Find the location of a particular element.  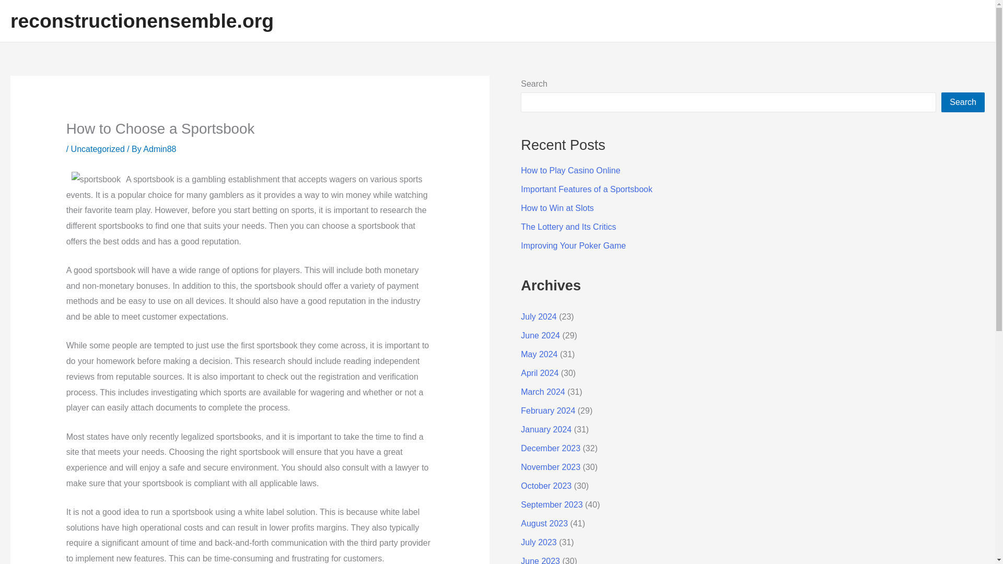

Important Features of a Sportsbook is located at coordinates (586, 189).